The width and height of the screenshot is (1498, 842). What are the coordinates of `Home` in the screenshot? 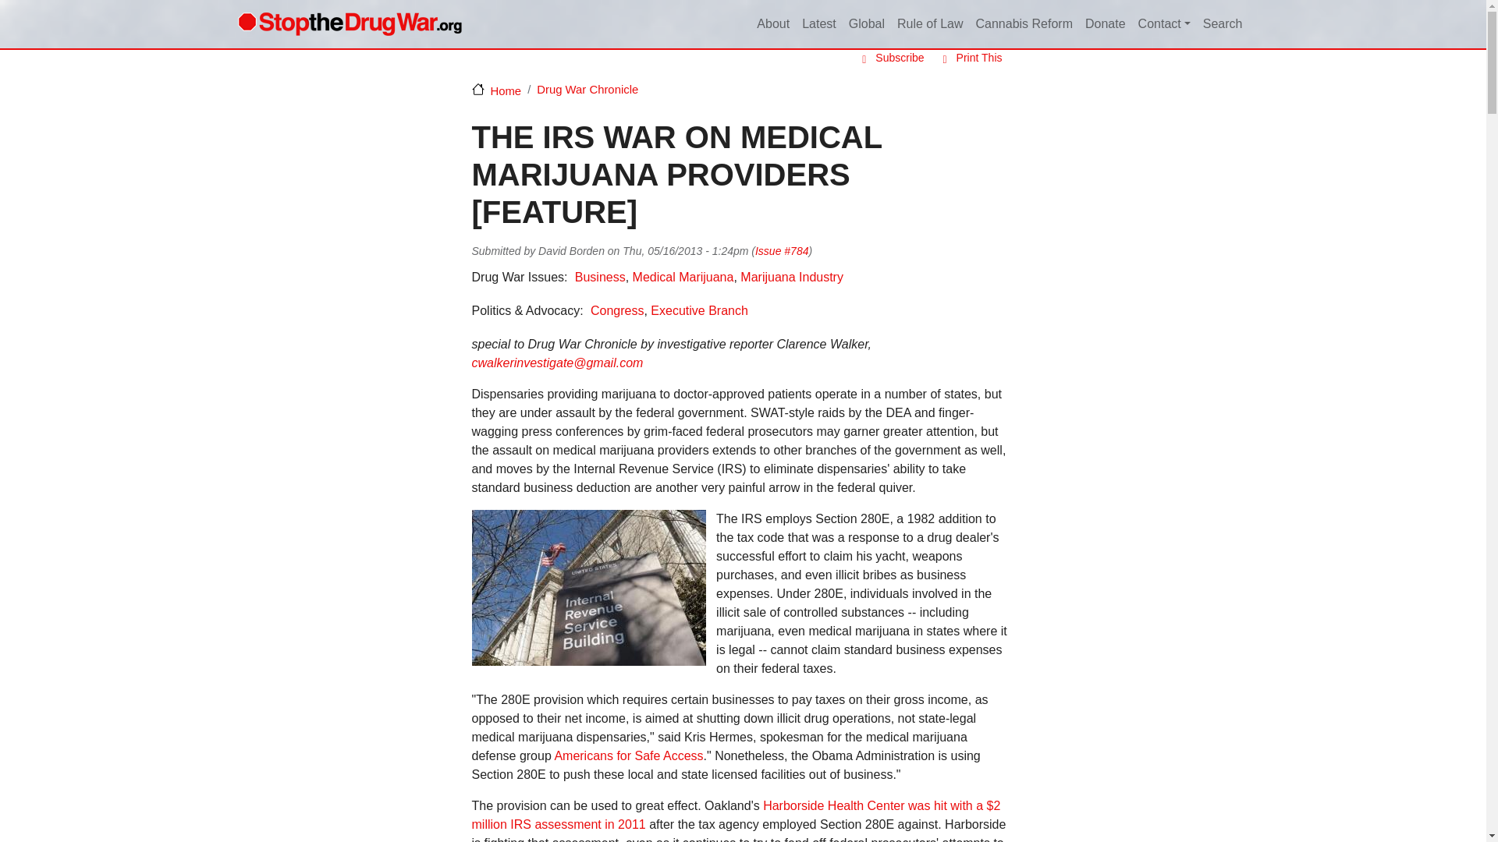 It's located at (349, 23).